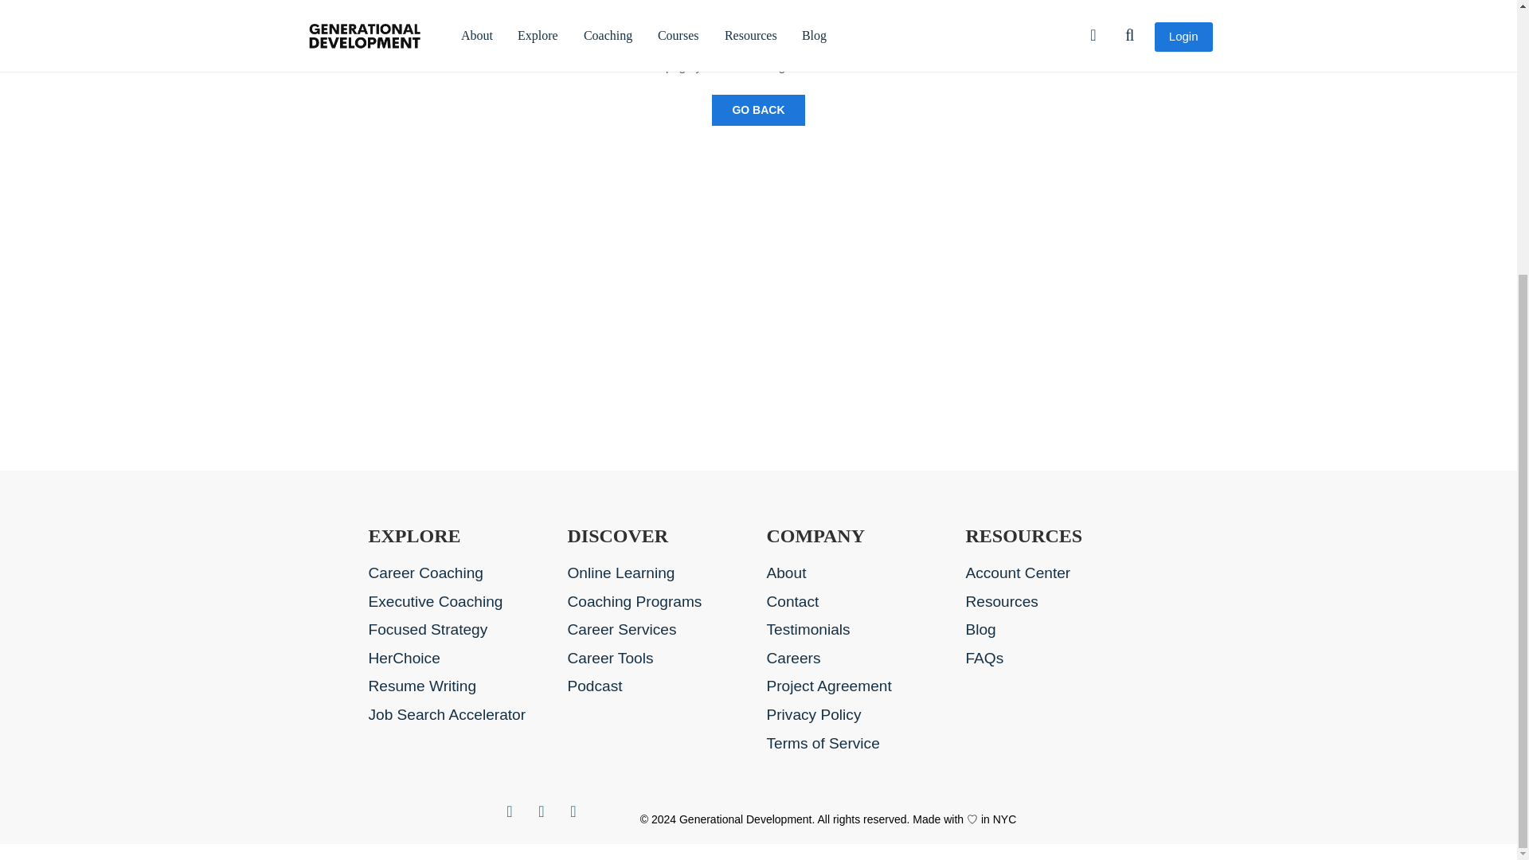  Describe the element at coordinates (857, 573) in the screenshot. I see `About` at that location.